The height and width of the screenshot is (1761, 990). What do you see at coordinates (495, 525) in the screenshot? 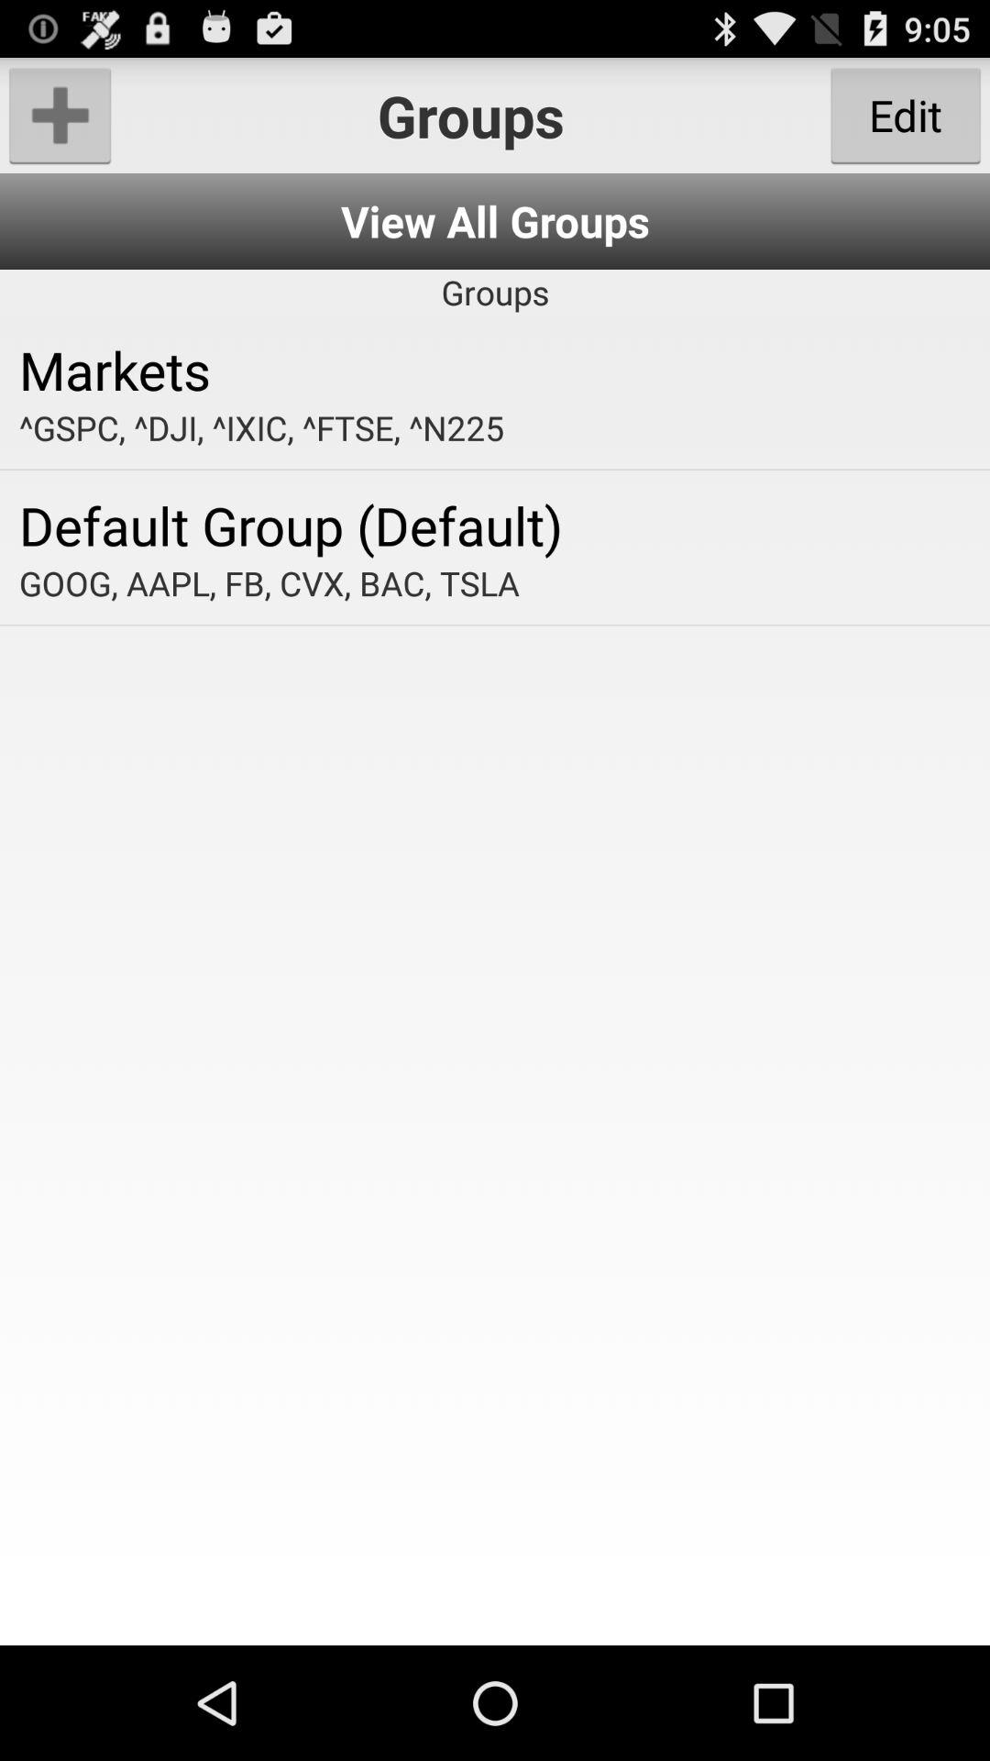
I see `turn on the item below gspc dji ixic` at bounding box center [495, 525].